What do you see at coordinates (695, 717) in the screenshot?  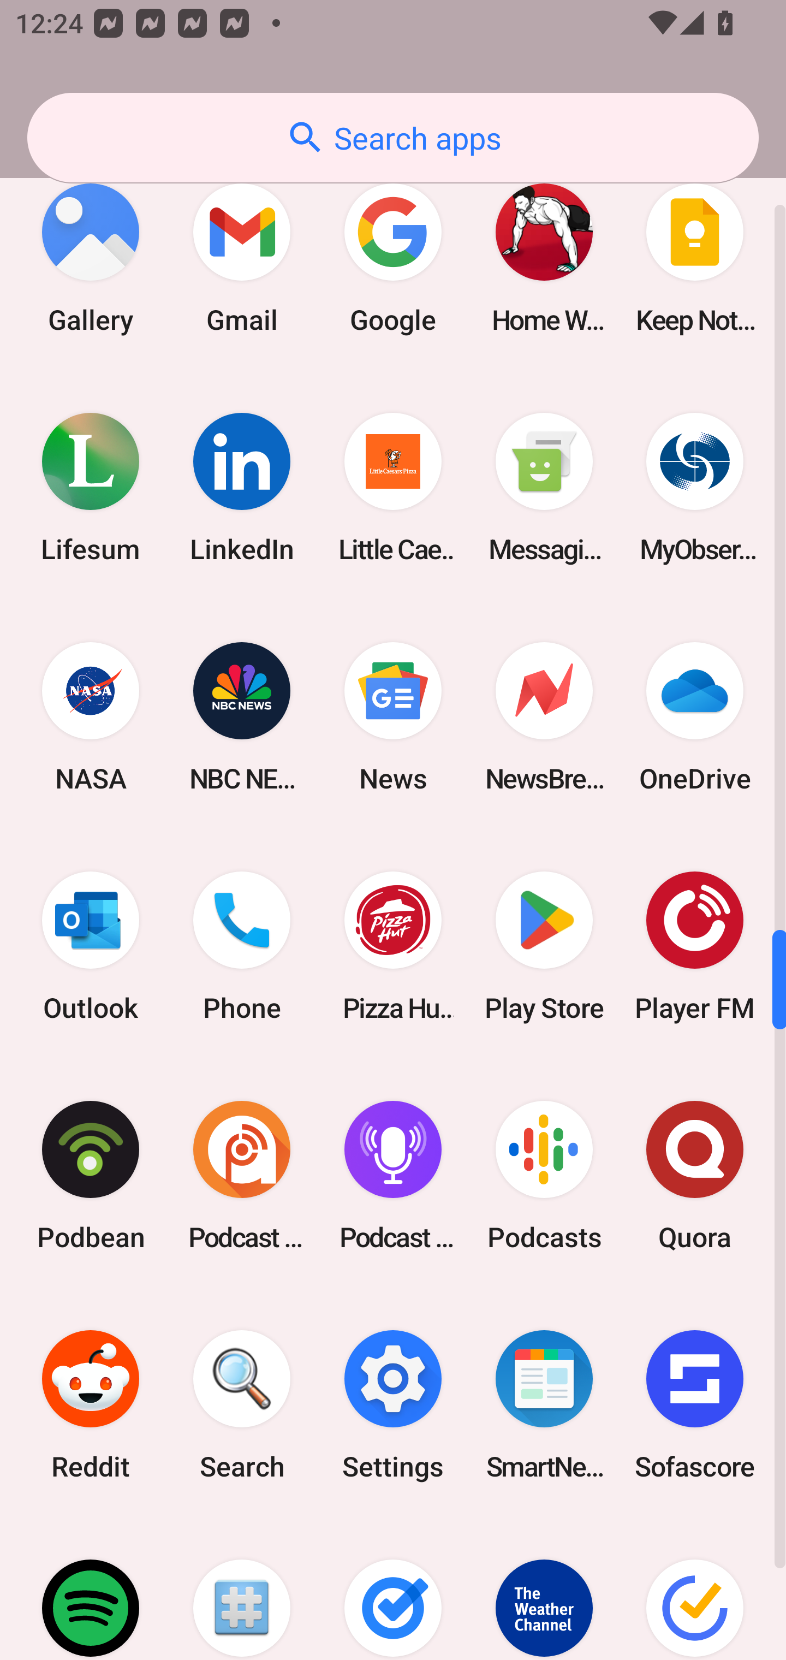 I see `OneDrive` at bounding box center [695, 717].